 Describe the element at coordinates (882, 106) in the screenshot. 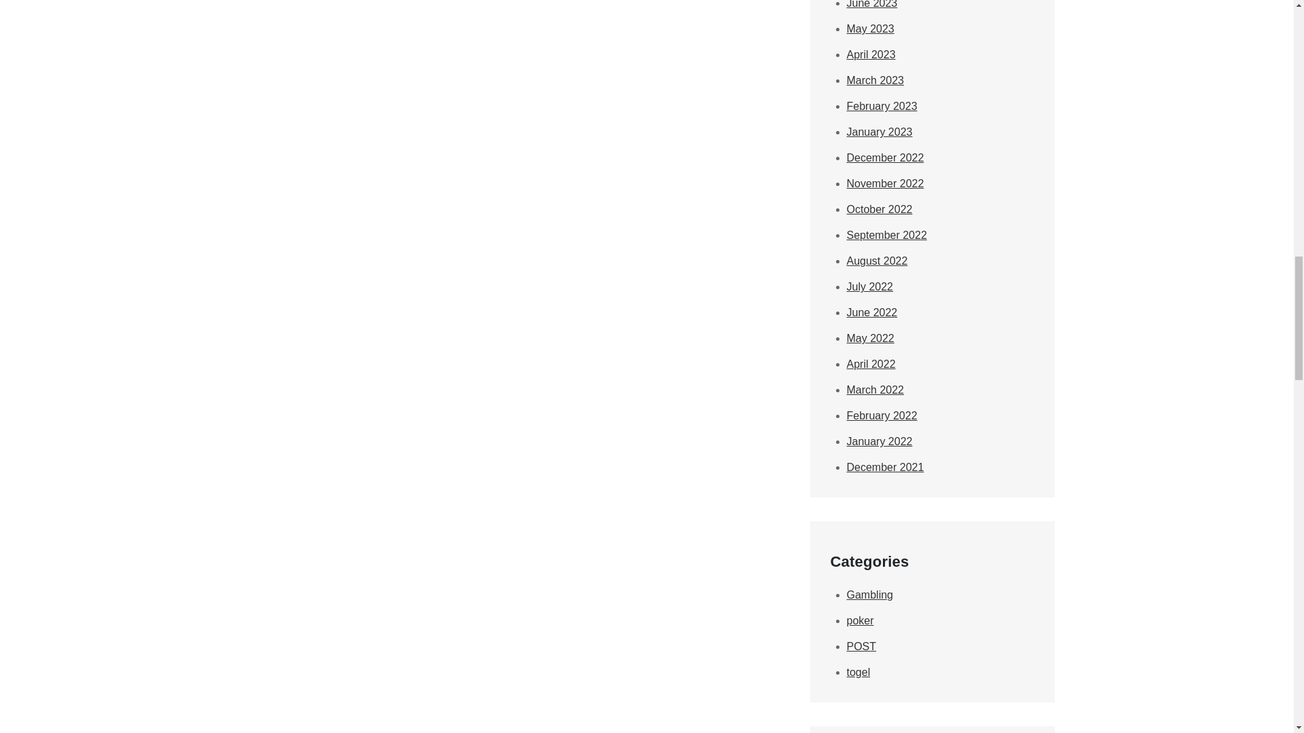

I see `February 2023` at that location.